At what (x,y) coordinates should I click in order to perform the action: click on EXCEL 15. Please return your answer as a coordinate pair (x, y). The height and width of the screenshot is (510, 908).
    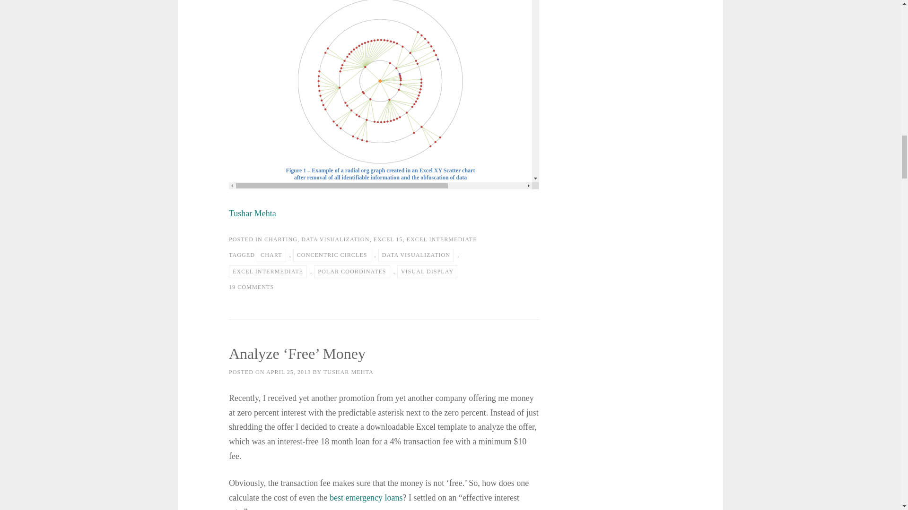
    Looking at the image, I should click on (388, 239).